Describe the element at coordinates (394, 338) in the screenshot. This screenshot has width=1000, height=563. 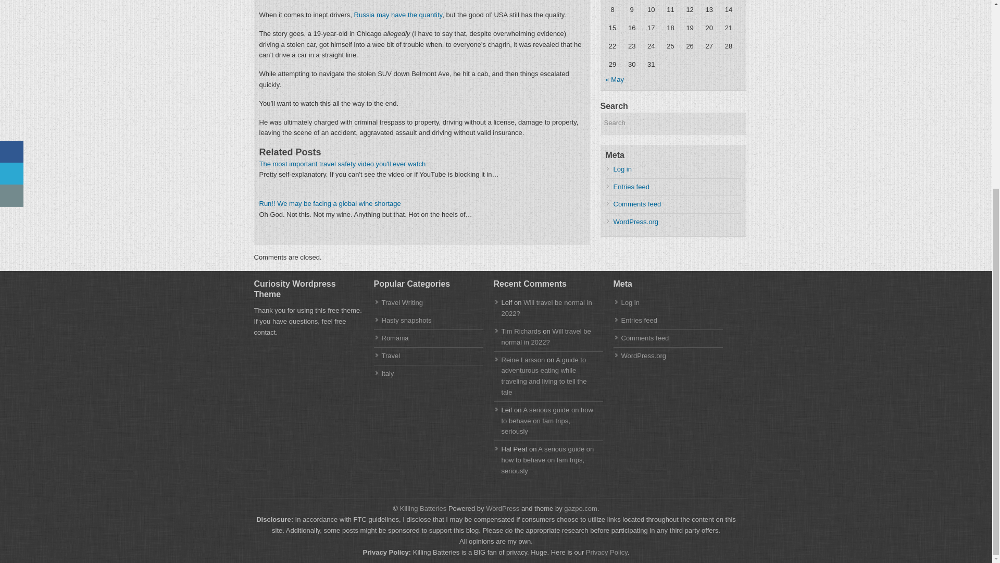
I see `Romania` at that location.